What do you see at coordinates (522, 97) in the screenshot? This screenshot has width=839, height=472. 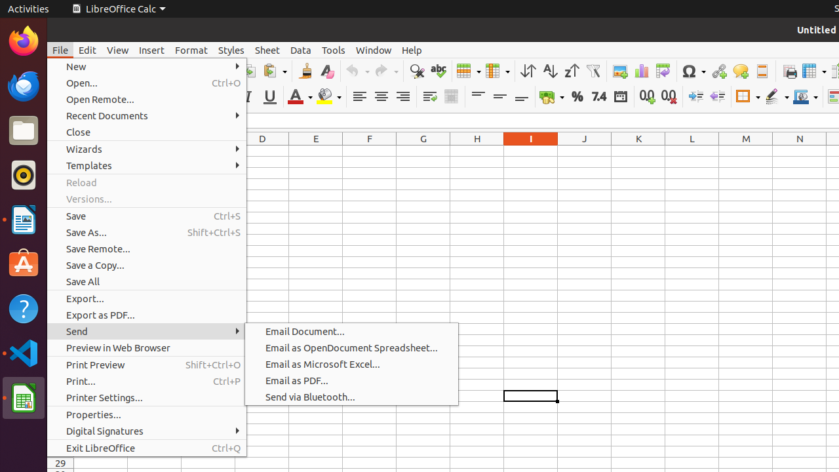 I see `Align Bottom` at bounding box center [522, 97].